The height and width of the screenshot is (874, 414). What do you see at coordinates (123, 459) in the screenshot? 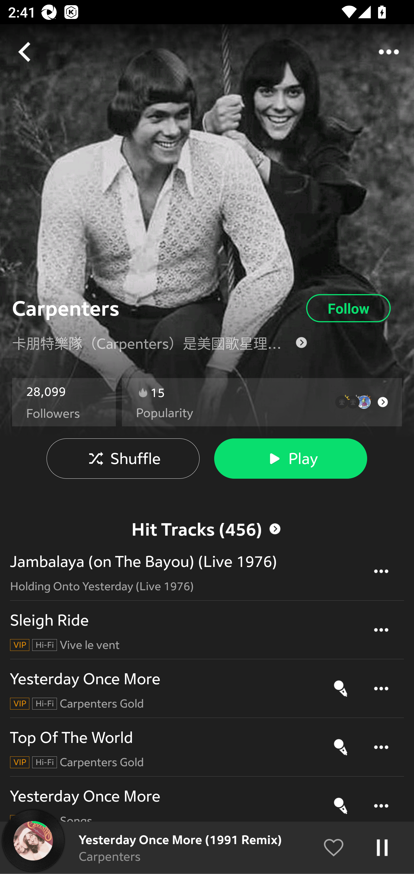
I see `Shuffle` at bounding box center [123, 459].